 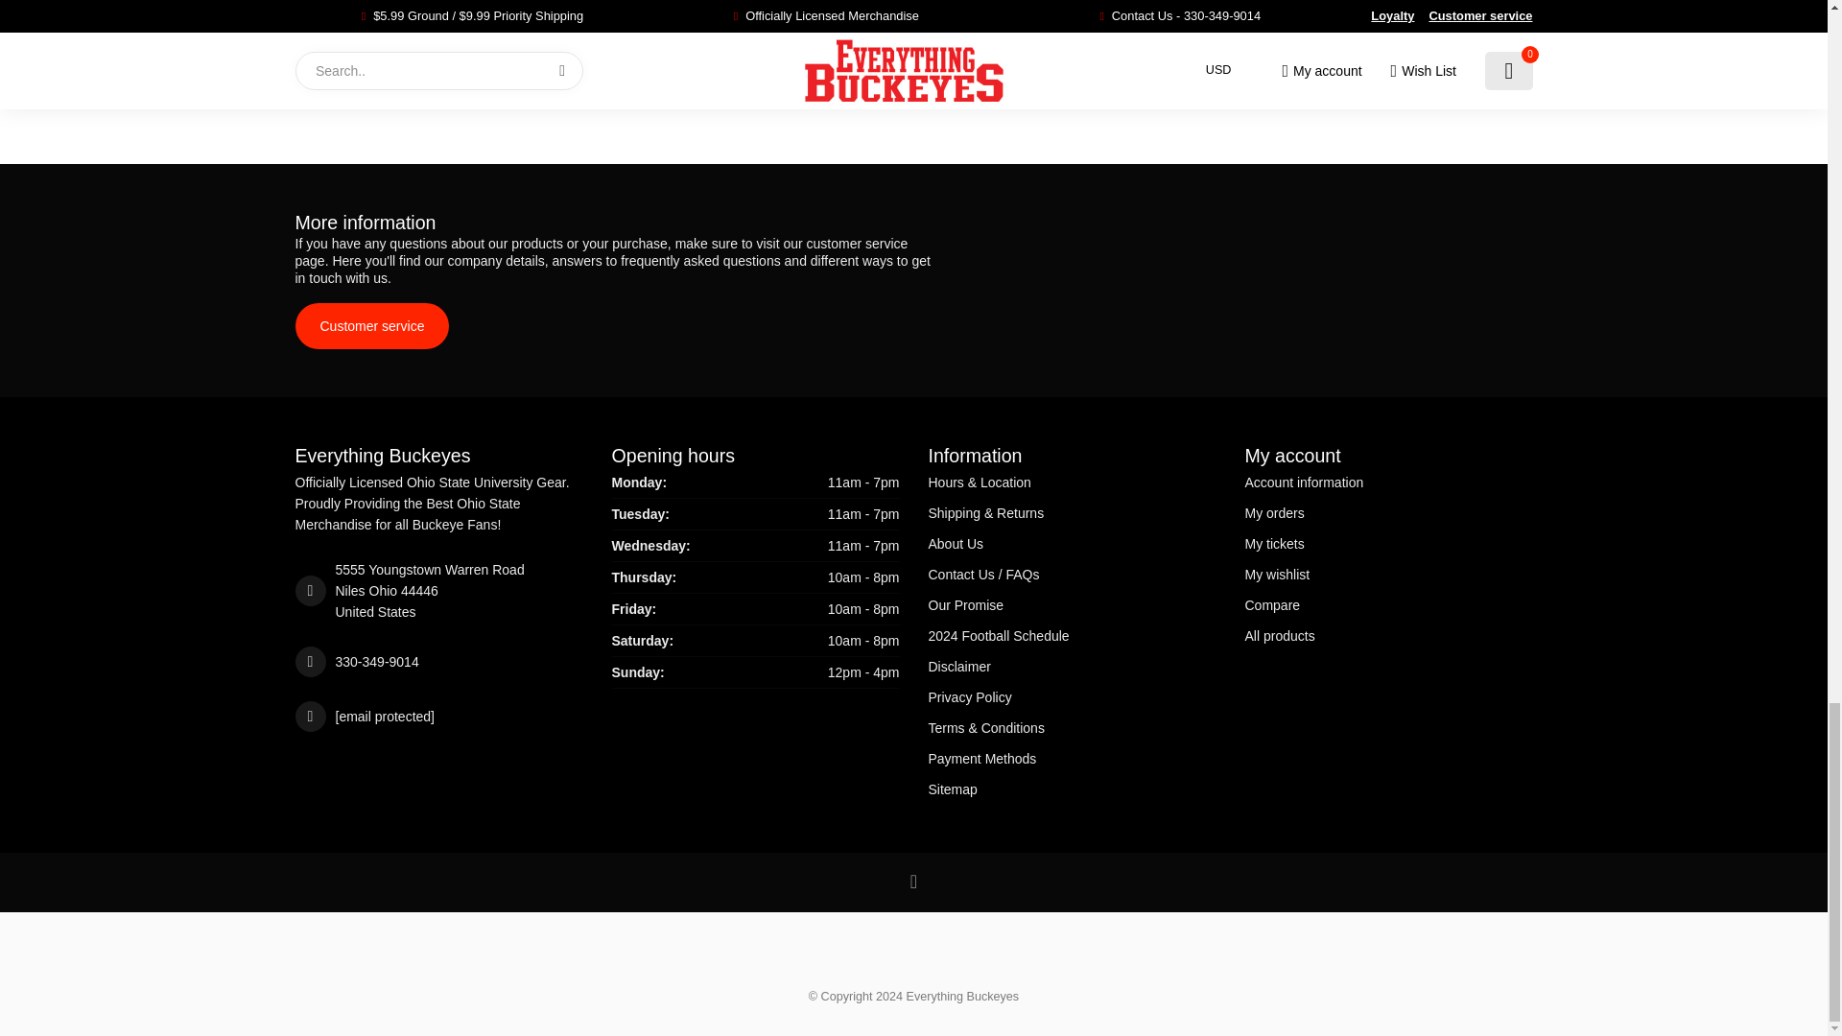 I want to click on Payment Methods, so click(x=1072, y=758).